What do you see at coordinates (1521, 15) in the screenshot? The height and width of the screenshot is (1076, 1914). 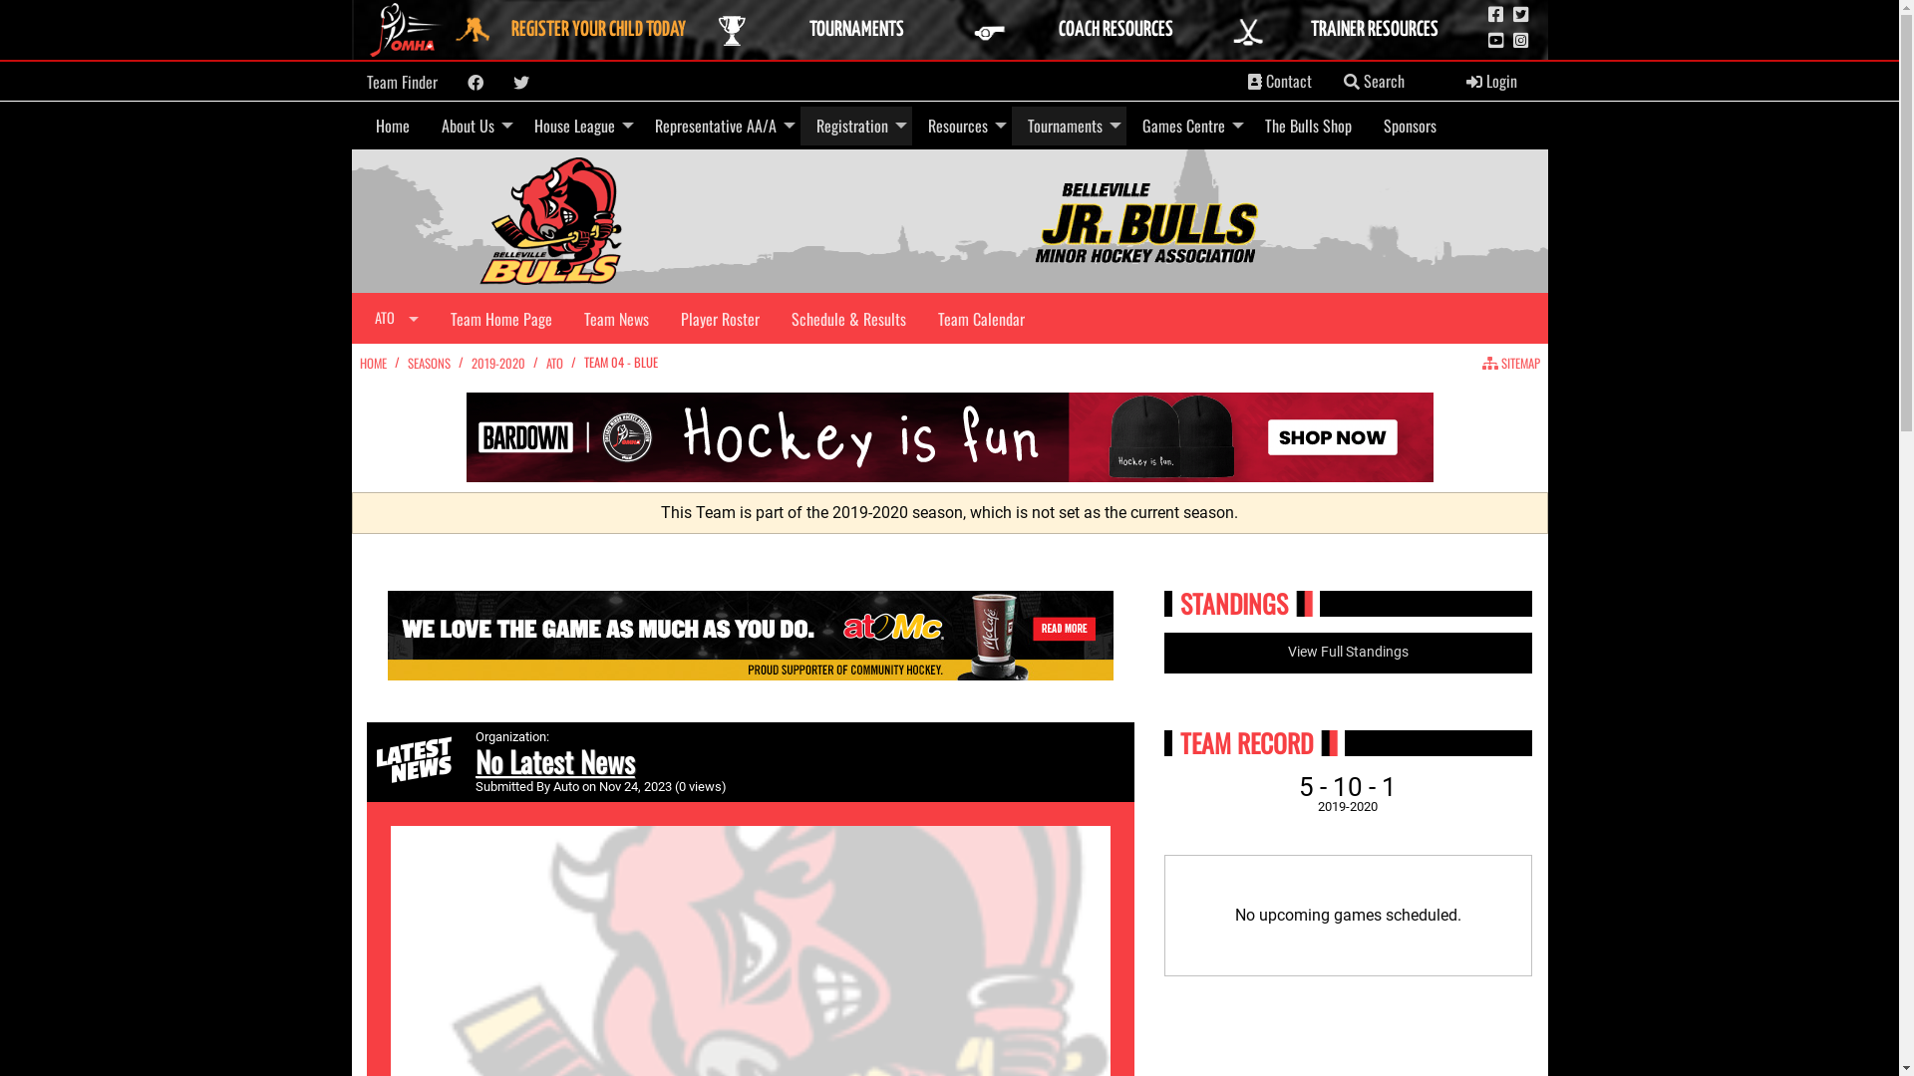 I see `OMHA Twitter Account` at bounding box center [1521, 15].